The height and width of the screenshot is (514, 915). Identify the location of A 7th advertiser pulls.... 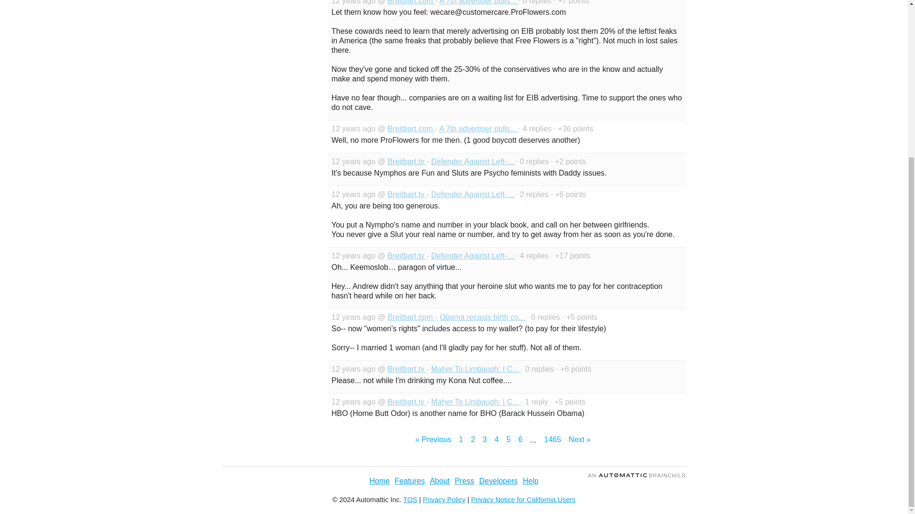
(478, 128).